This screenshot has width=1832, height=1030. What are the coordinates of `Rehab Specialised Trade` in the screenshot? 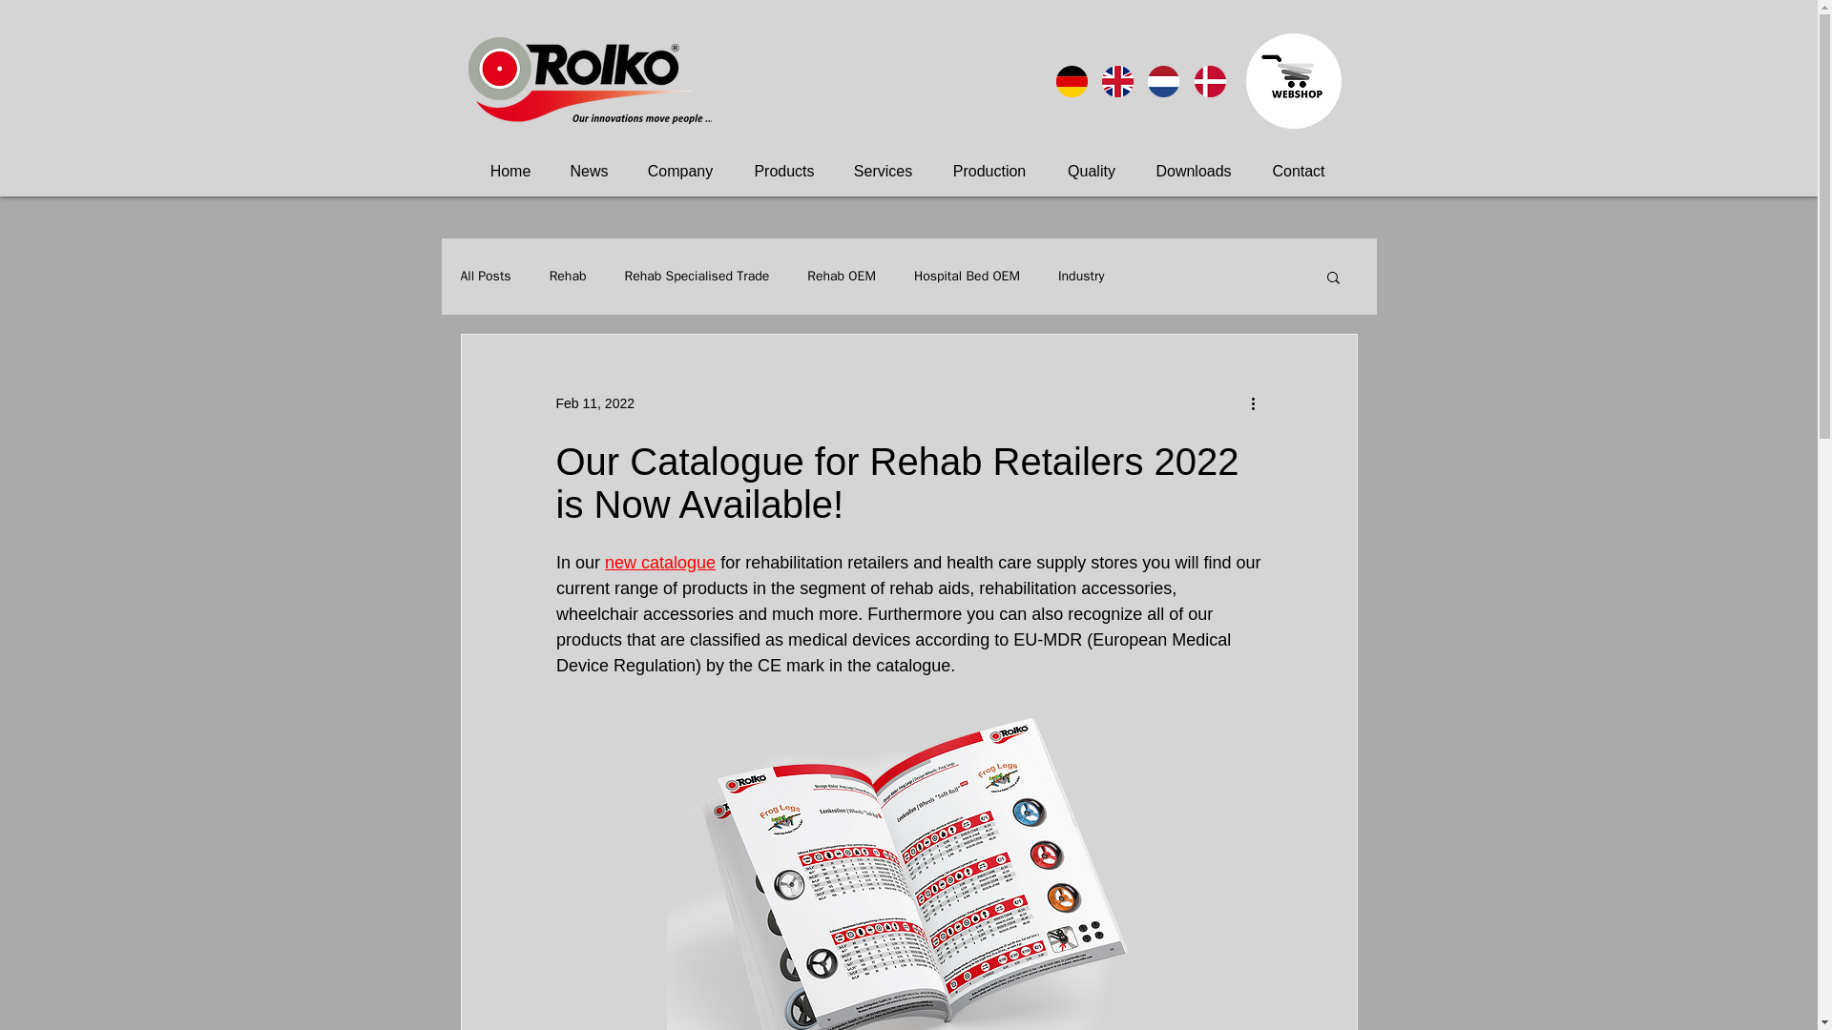 It's located at (697, 277).